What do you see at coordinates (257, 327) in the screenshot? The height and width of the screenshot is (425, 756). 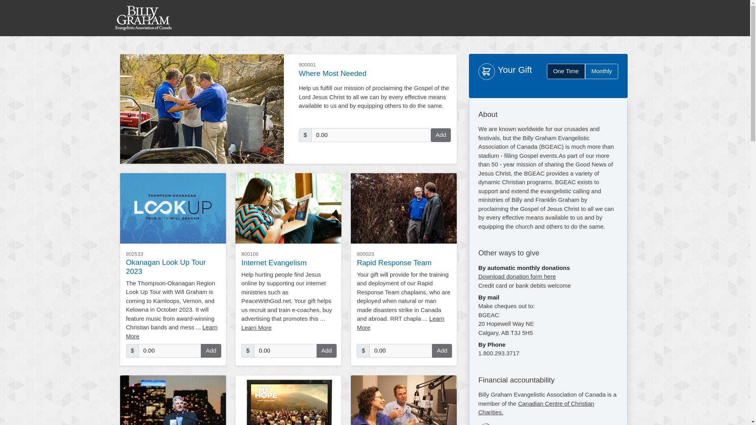 I see `Learn More` at bounding box center [257, 327].